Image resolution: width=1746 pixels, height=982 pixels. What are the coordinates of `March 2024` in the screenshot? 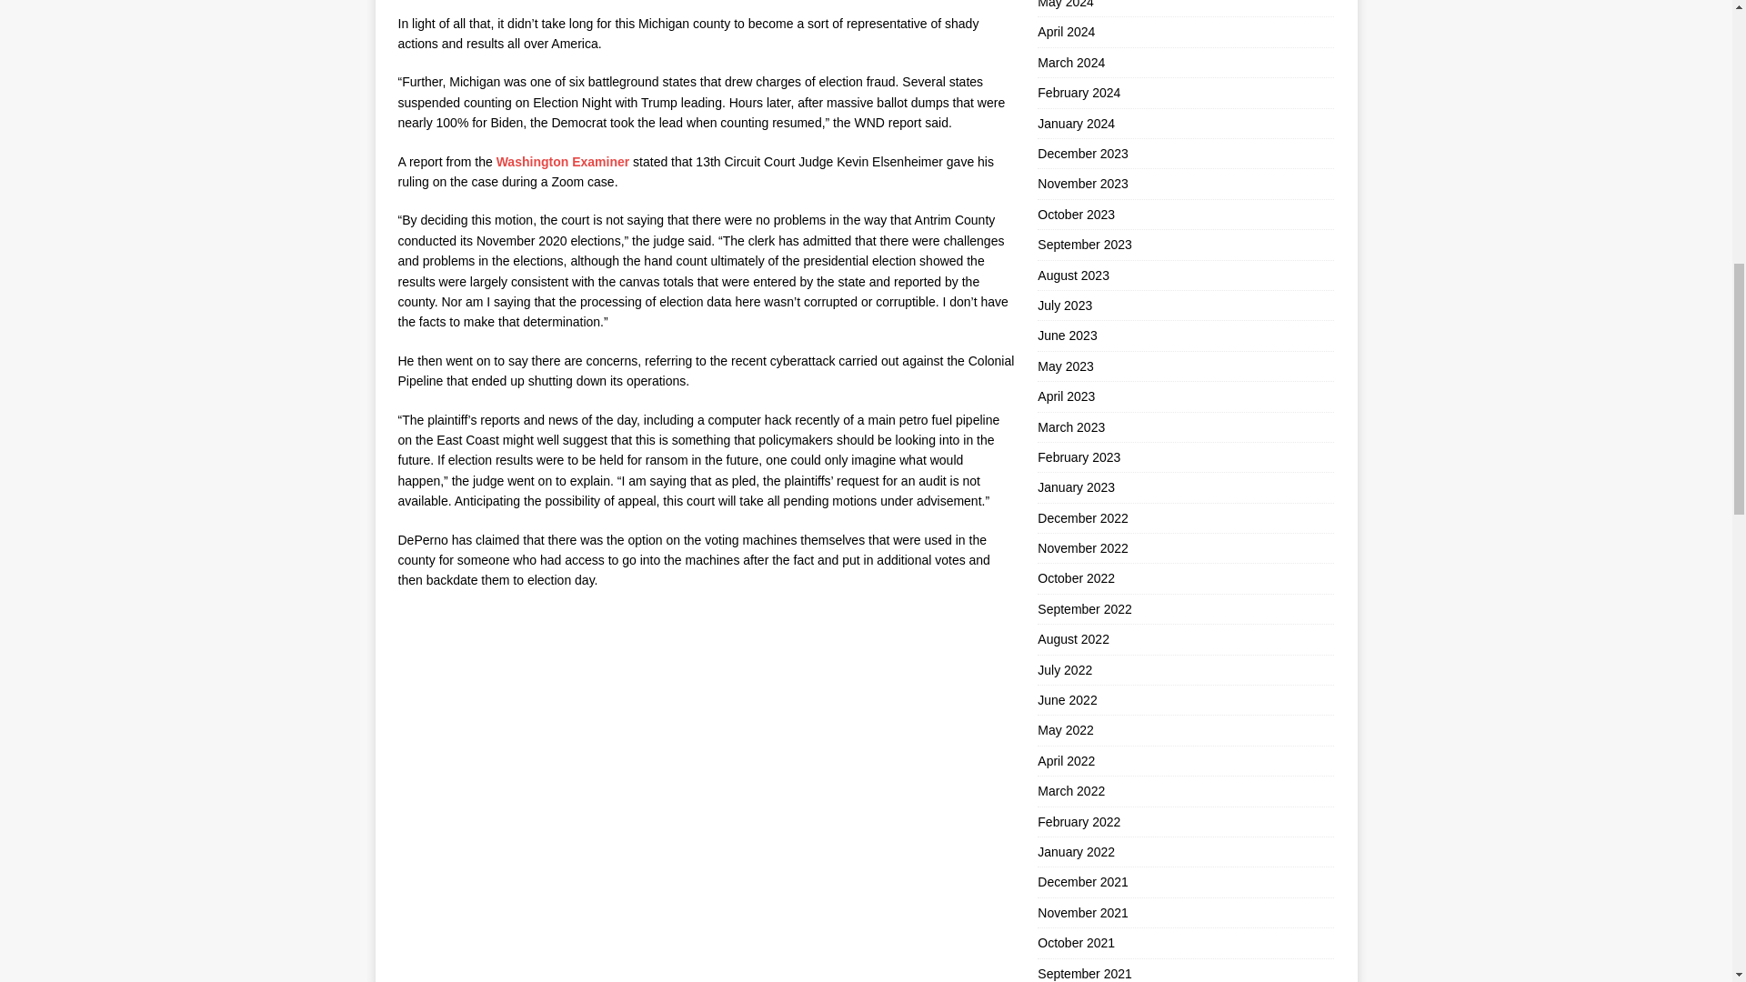 It's located at (1185, 62).